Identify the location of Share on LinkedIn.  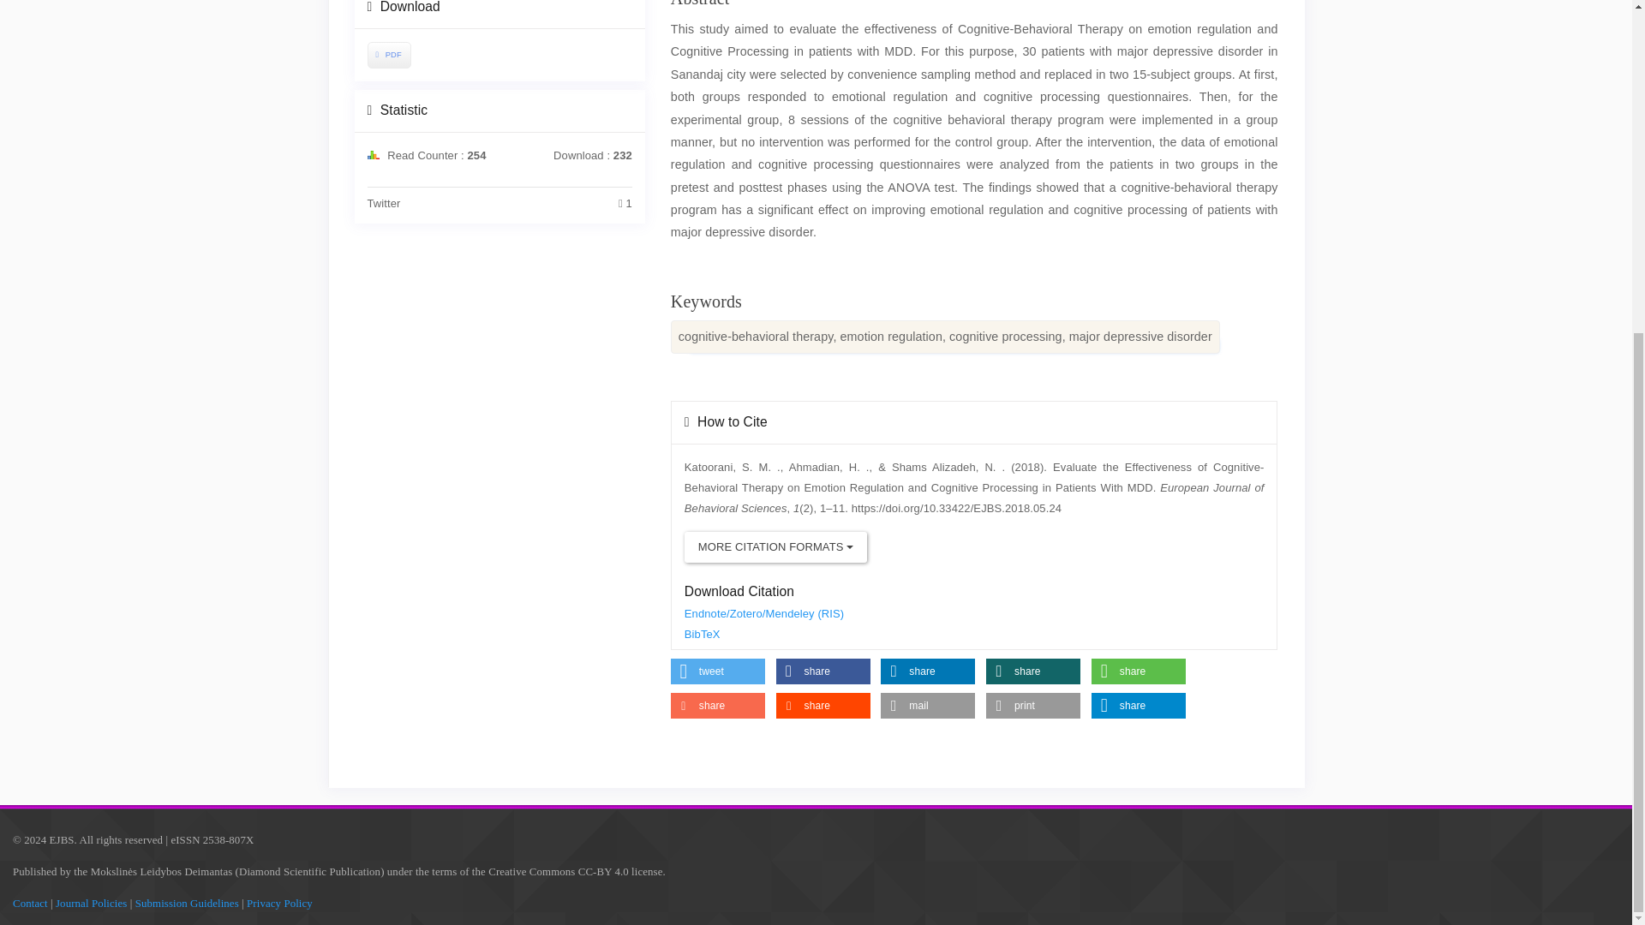
(927, 671).